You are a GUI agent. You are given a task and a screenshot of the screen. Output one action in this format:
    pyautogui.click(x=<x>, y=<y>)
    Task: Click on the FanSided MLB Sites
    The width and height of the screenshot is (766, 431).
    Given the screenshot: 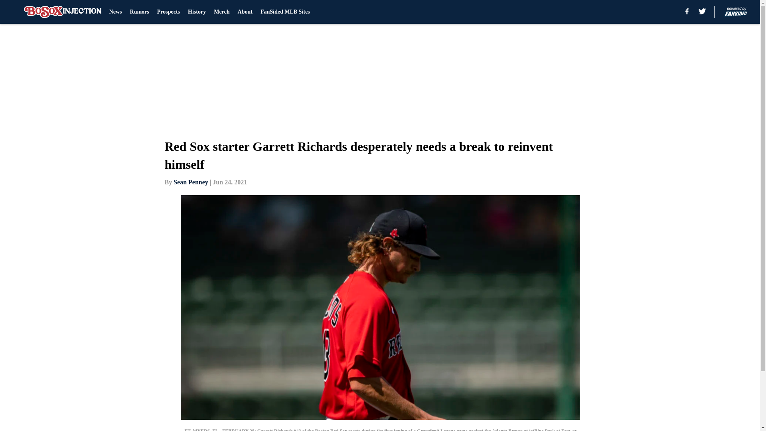 What is the action you would take?
    pyautogui.click(x=285, y=12)
    